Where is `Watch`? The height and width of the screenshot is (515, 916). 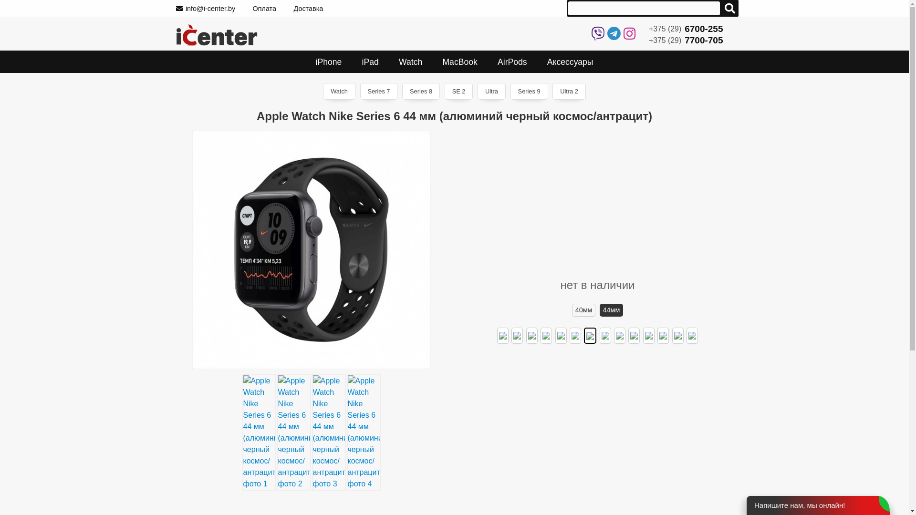
Watch is located at coordinates (339, 92).